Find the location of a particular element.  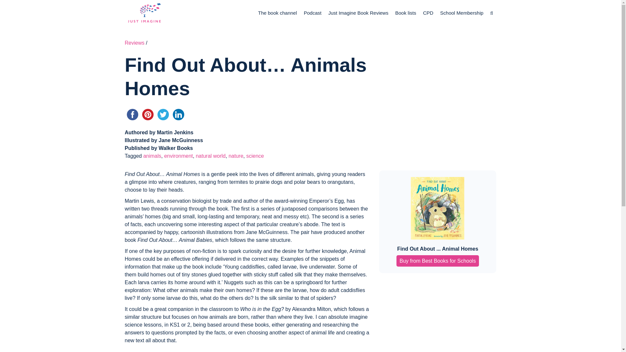

Book lists is located at coordinates (406, 13).